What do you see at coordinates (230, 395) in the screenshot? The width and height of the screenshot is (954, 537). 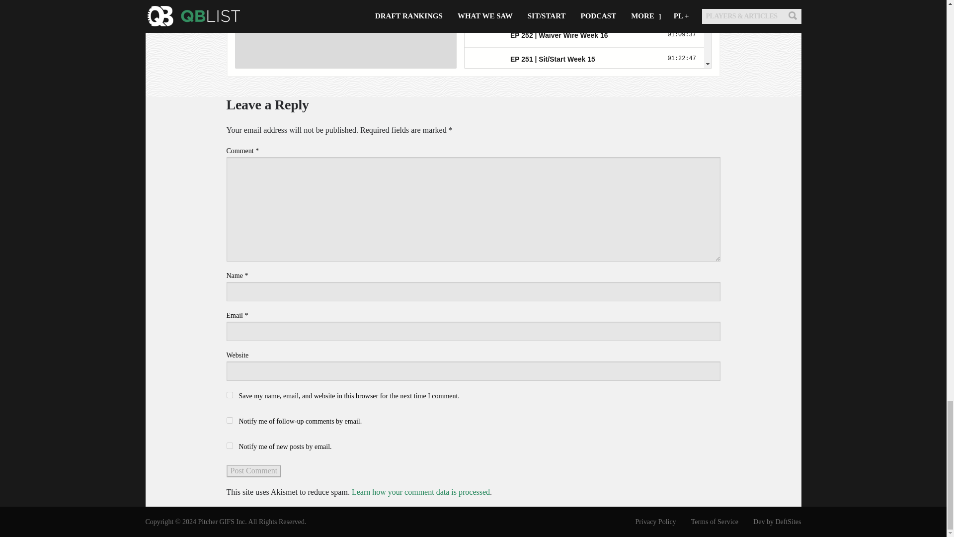 I see `yes` at bounding box center [230, 395].